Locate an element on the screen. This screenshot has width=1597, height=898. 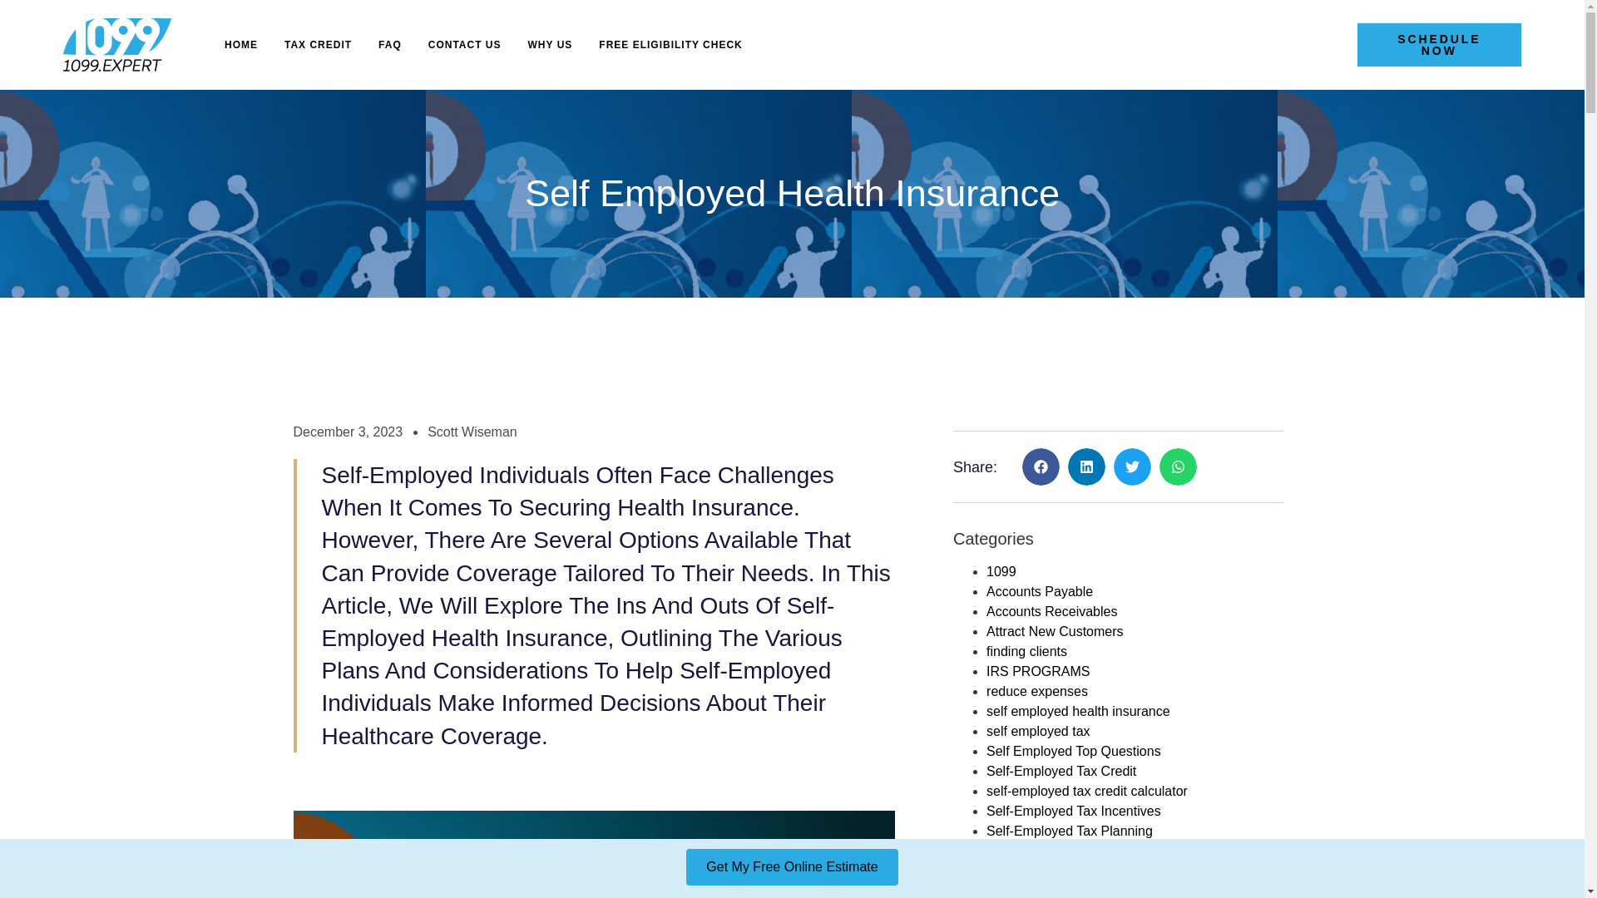
Accounts Payable is located at coordinates (1040, 592).